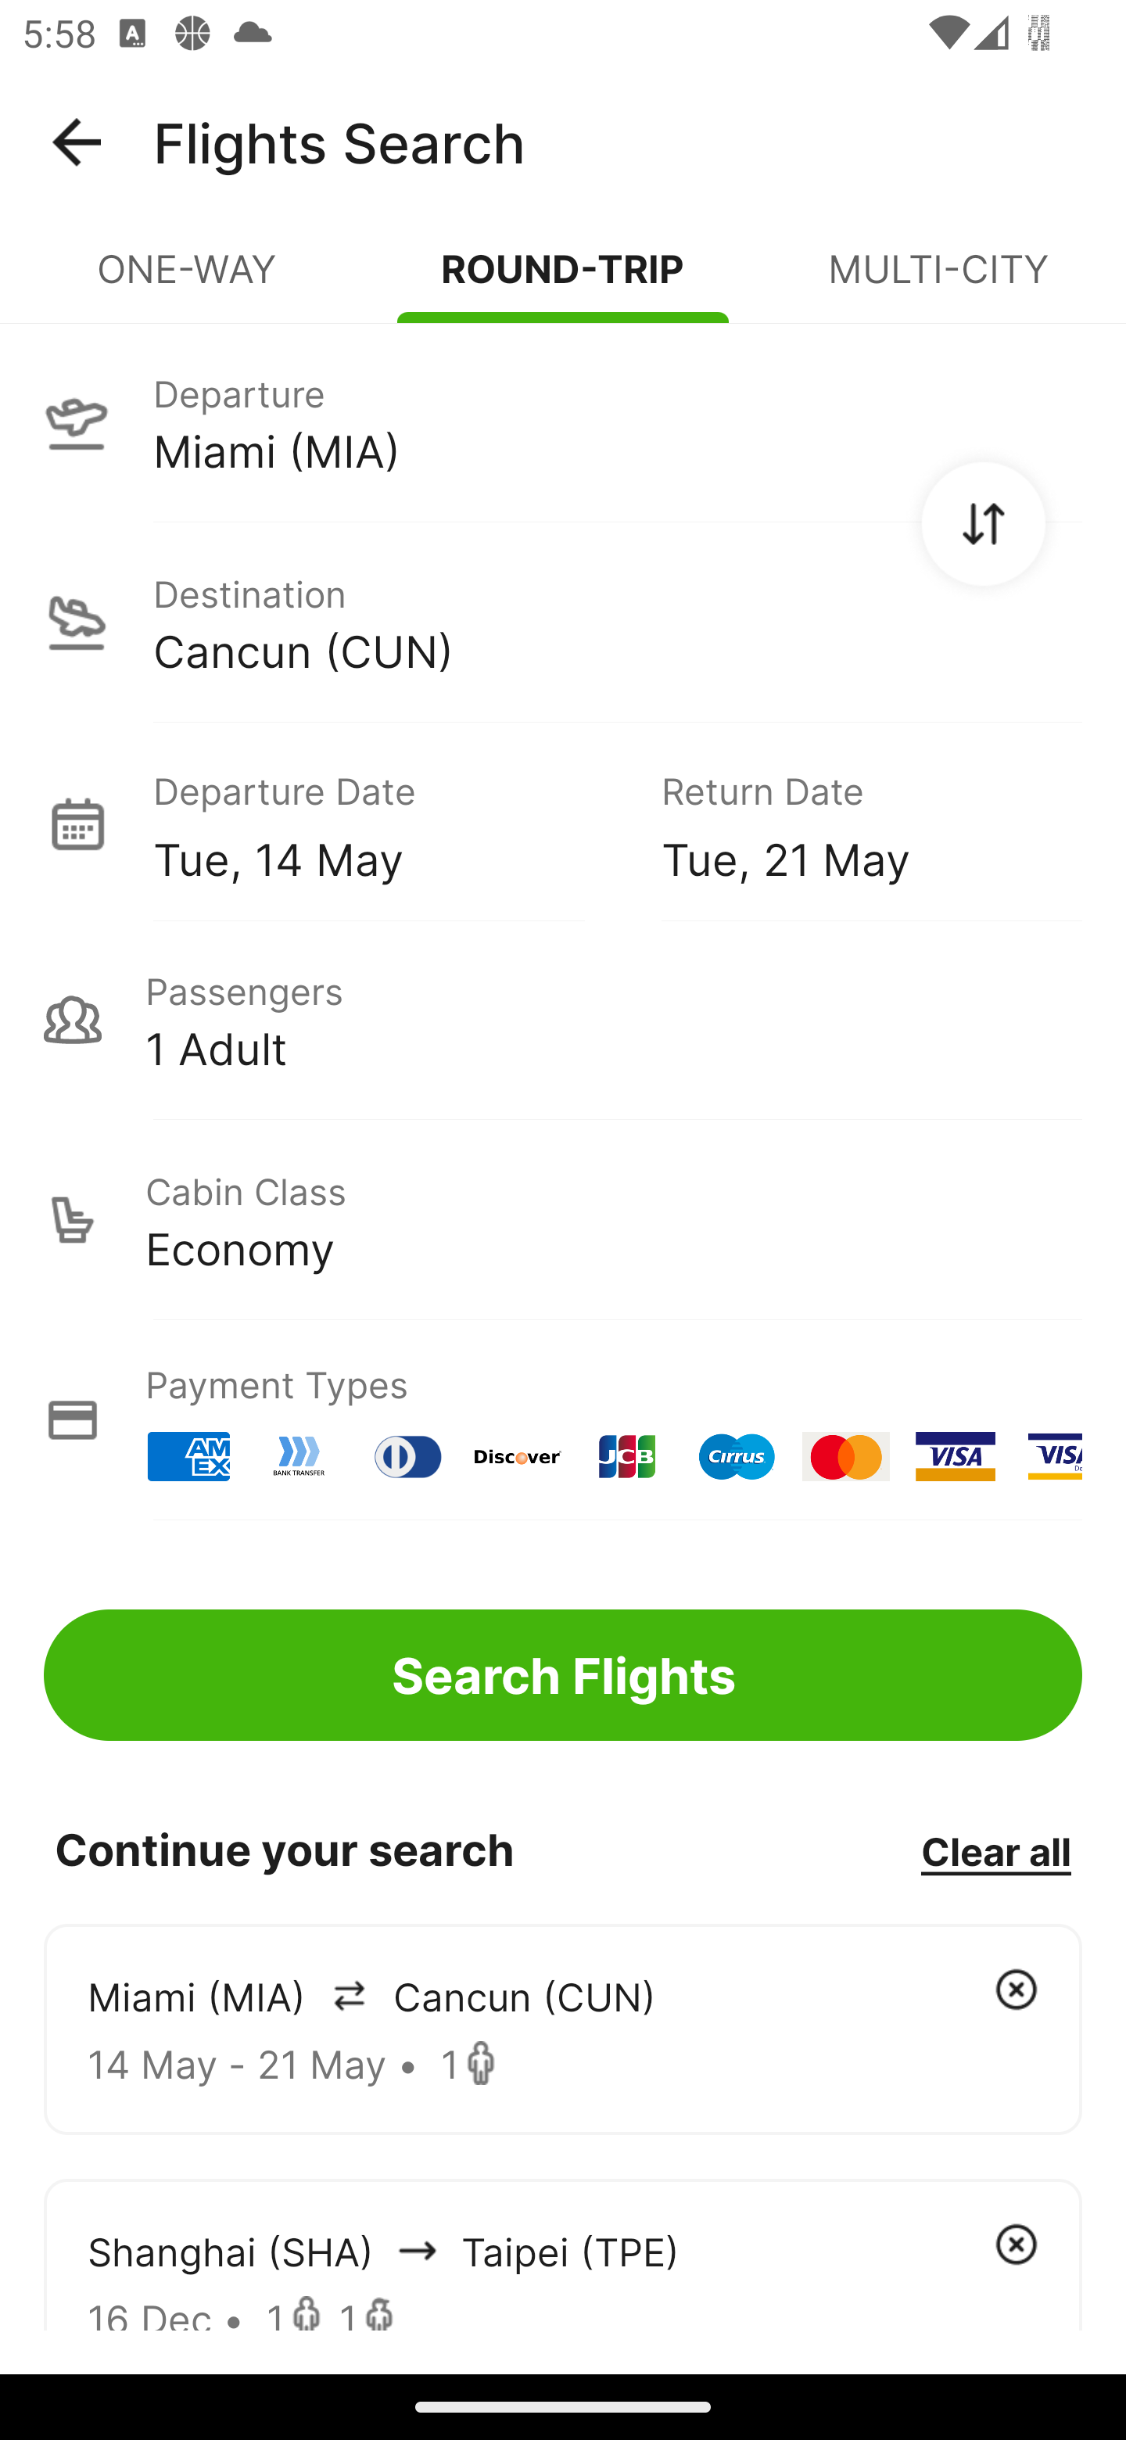 This screenshot has width=1126, height=2440. What do you see at coordinates (188, 282) in the screenshot?
I see `ONE-WAY` at bounding box center [188, 282].